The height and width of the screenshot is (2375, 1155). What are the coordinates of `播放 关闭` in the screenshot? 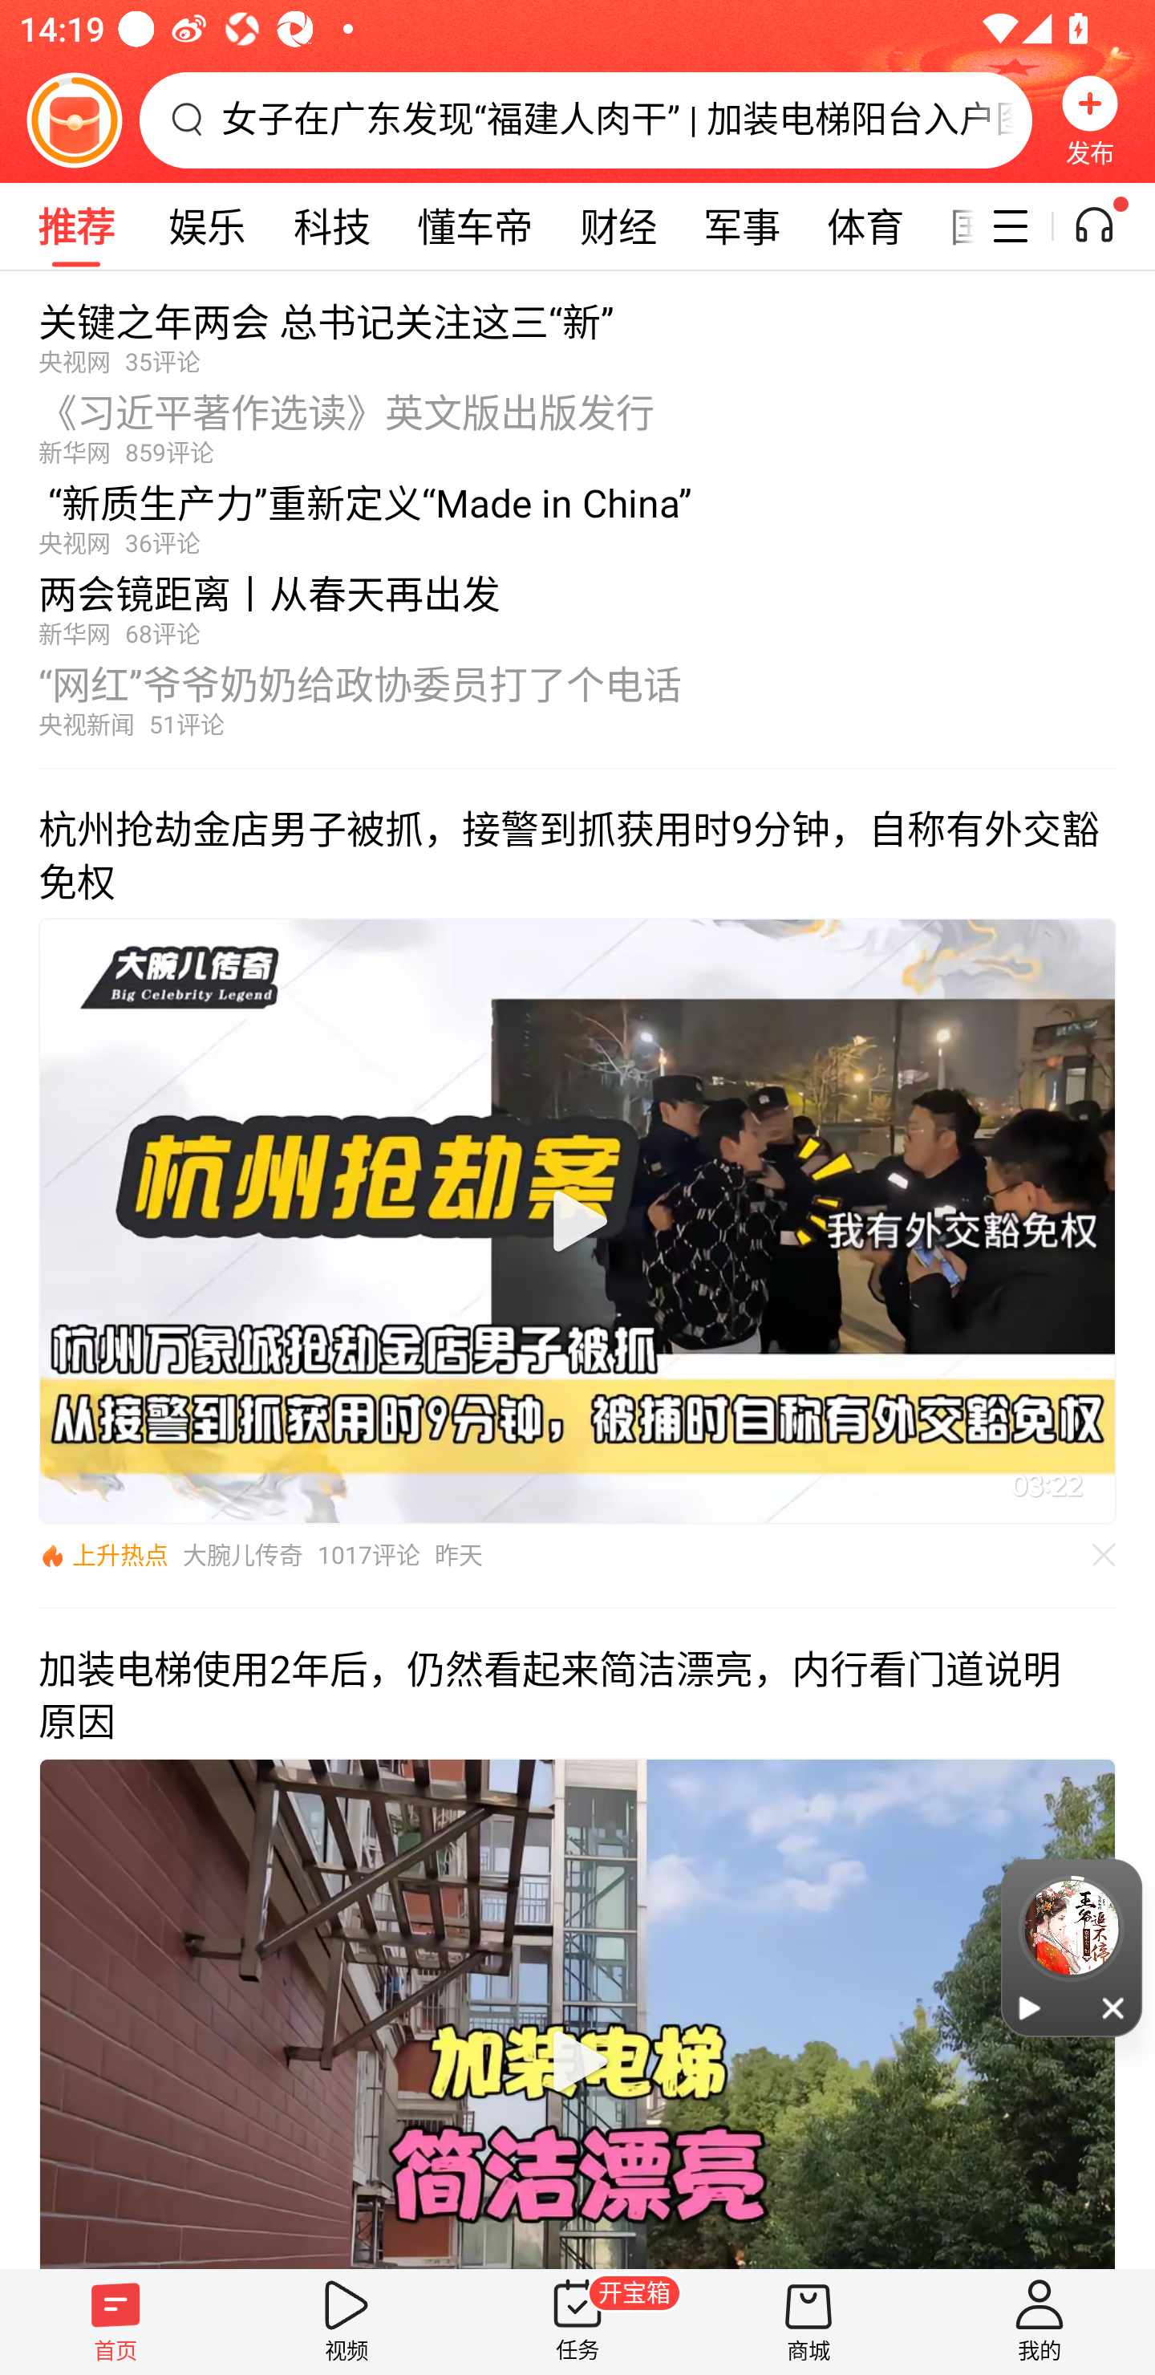 It's located at (1072, 1948).